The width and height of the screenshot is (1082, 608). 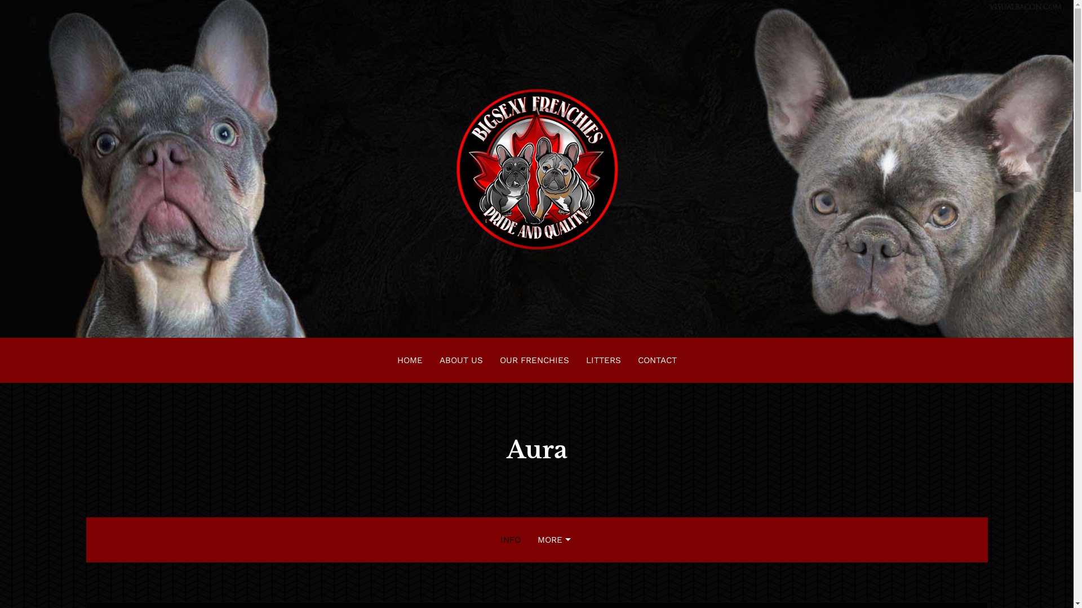 What do you see at coordinates (555, 540) in the screenshot?
I see `MORE` at bounding box center [555, 540].